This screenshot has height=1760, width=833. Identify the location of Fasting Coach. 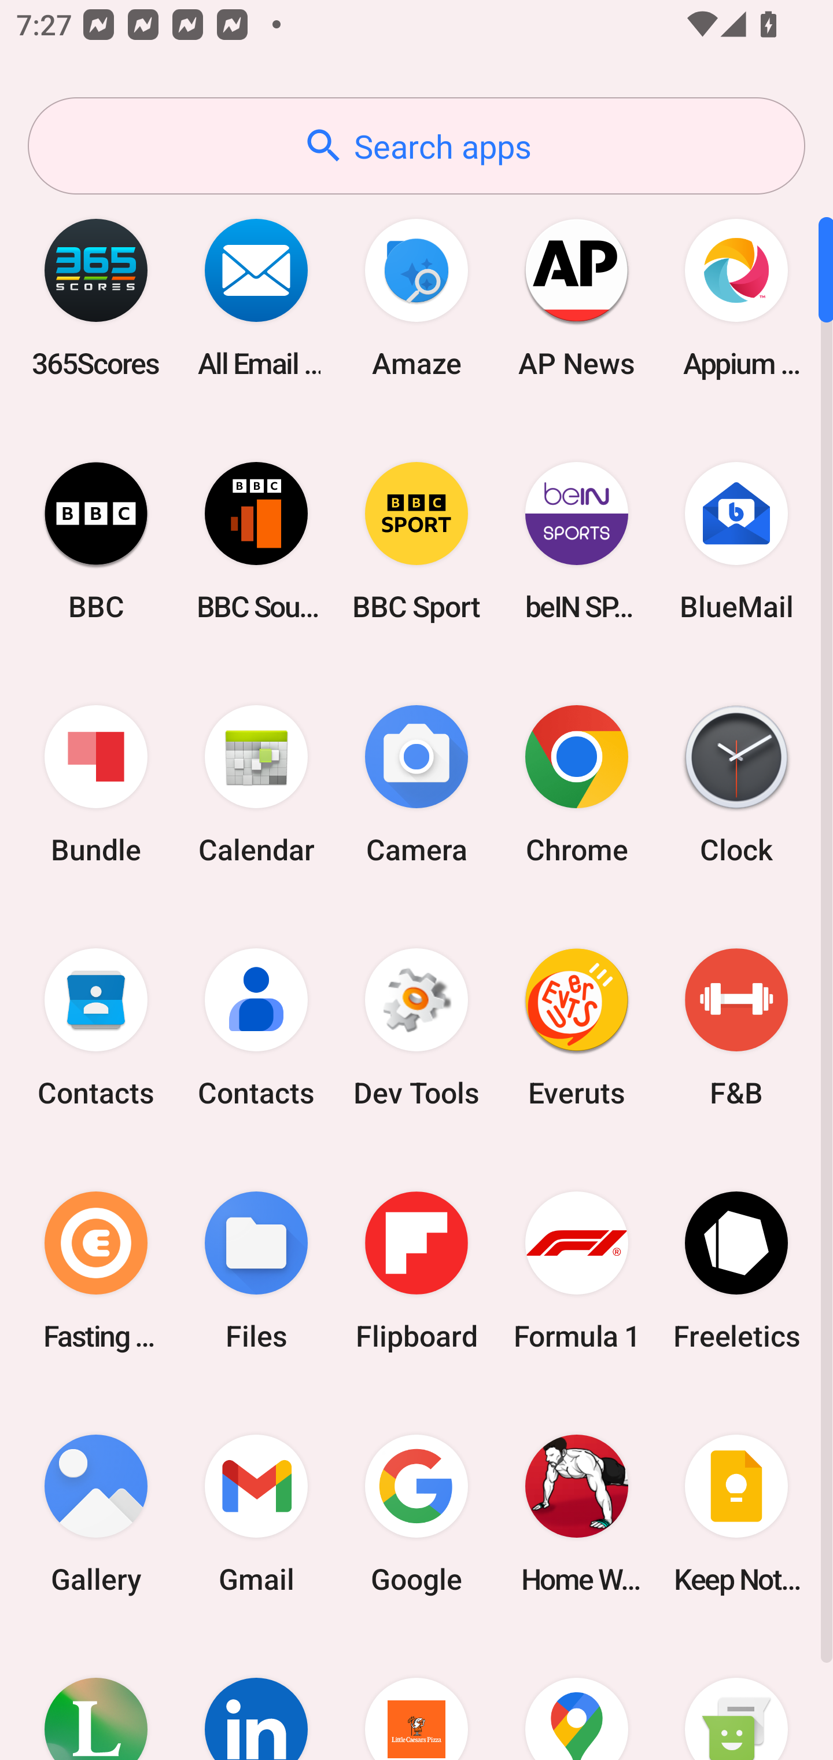
(96, 1270).